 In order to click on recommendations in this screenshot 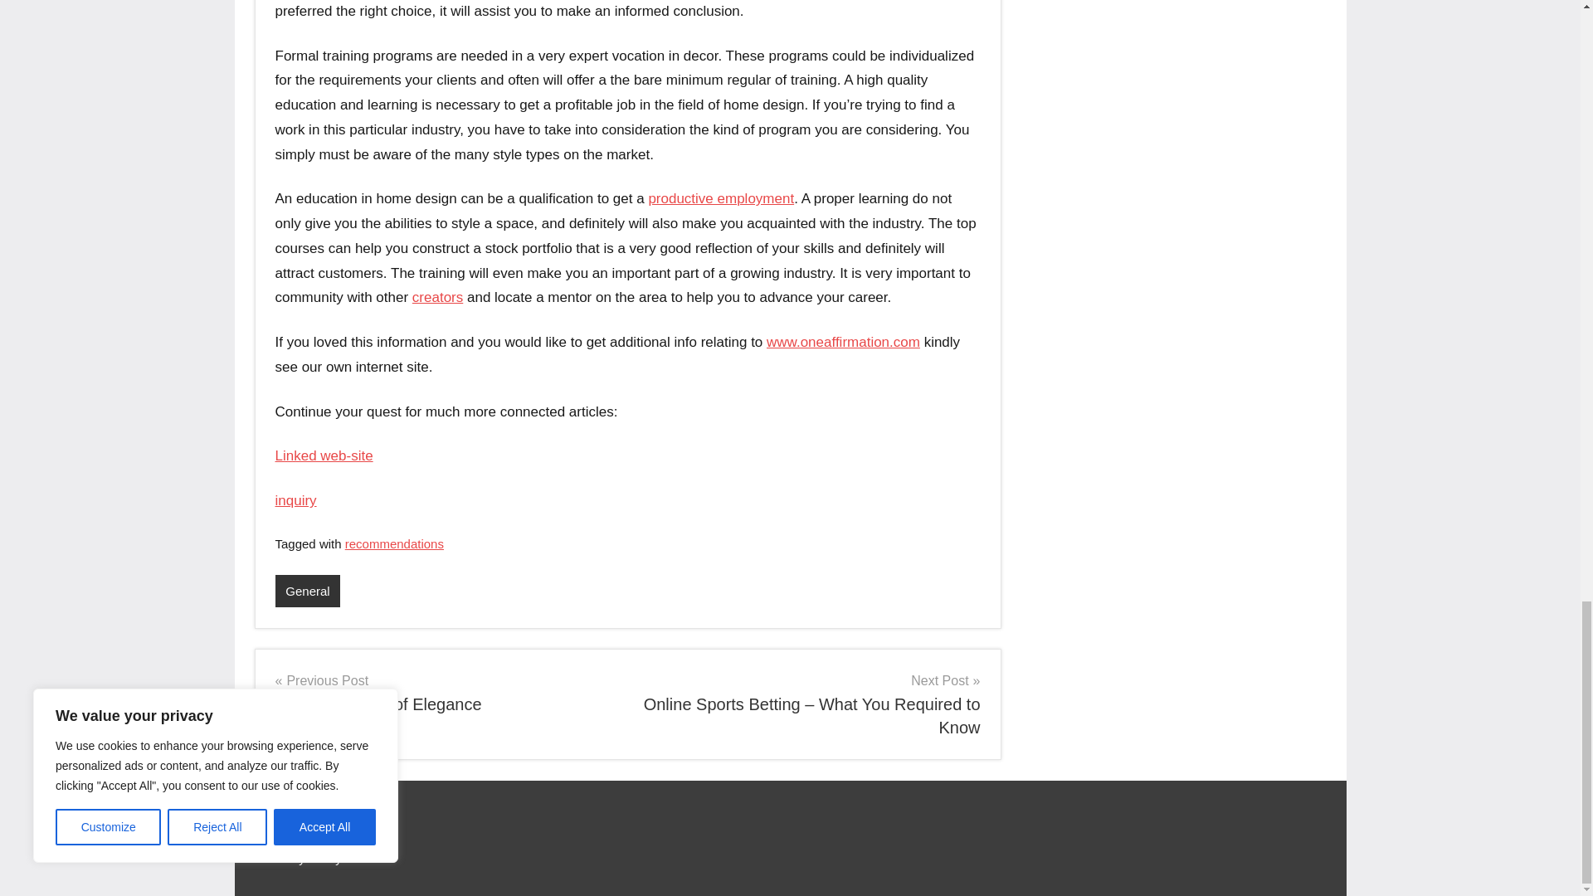, I will do `click(395, 543)`.